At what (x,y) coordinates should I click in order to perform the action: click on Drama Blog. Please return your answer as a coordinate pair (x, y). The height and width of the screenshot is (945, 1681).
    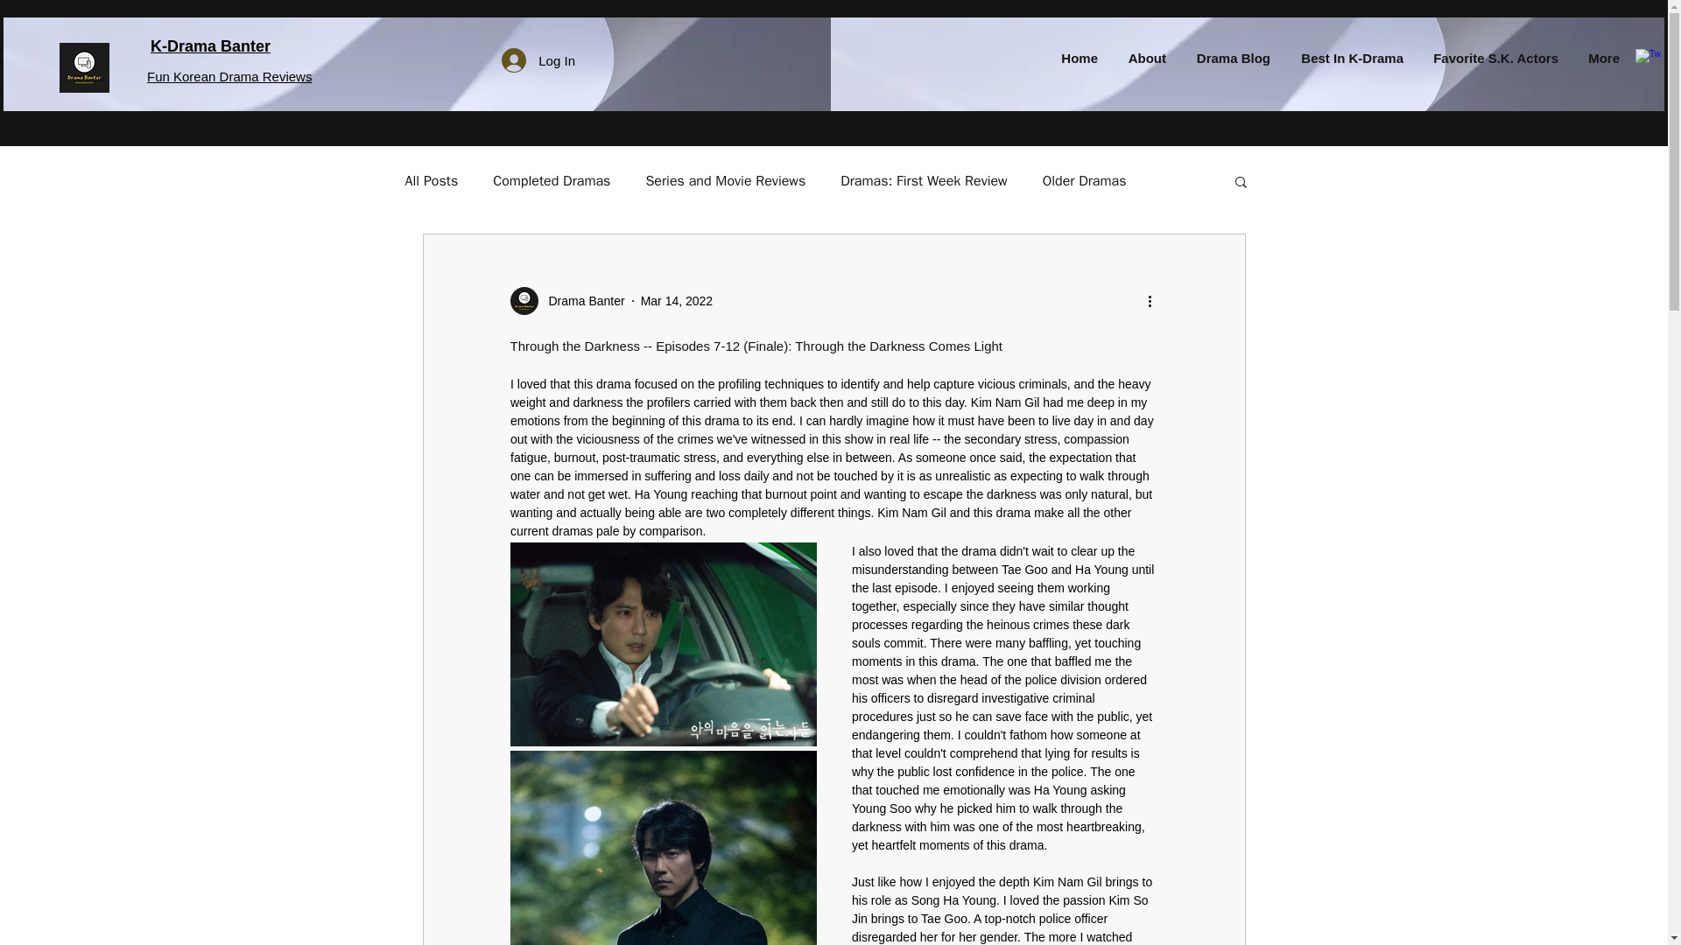
    Looking at the image, I should click on (1227, 58).